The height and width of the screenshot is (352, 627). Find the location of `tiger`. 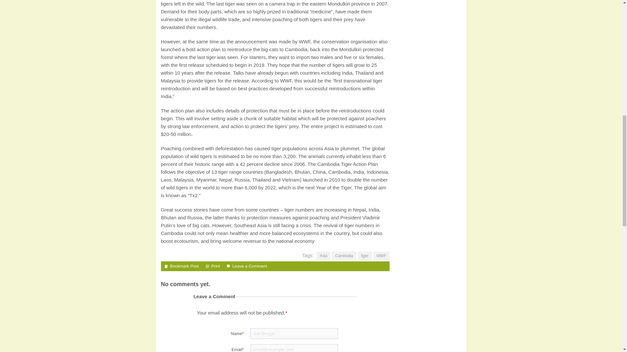

tiger is located at coordinates (364, 256).